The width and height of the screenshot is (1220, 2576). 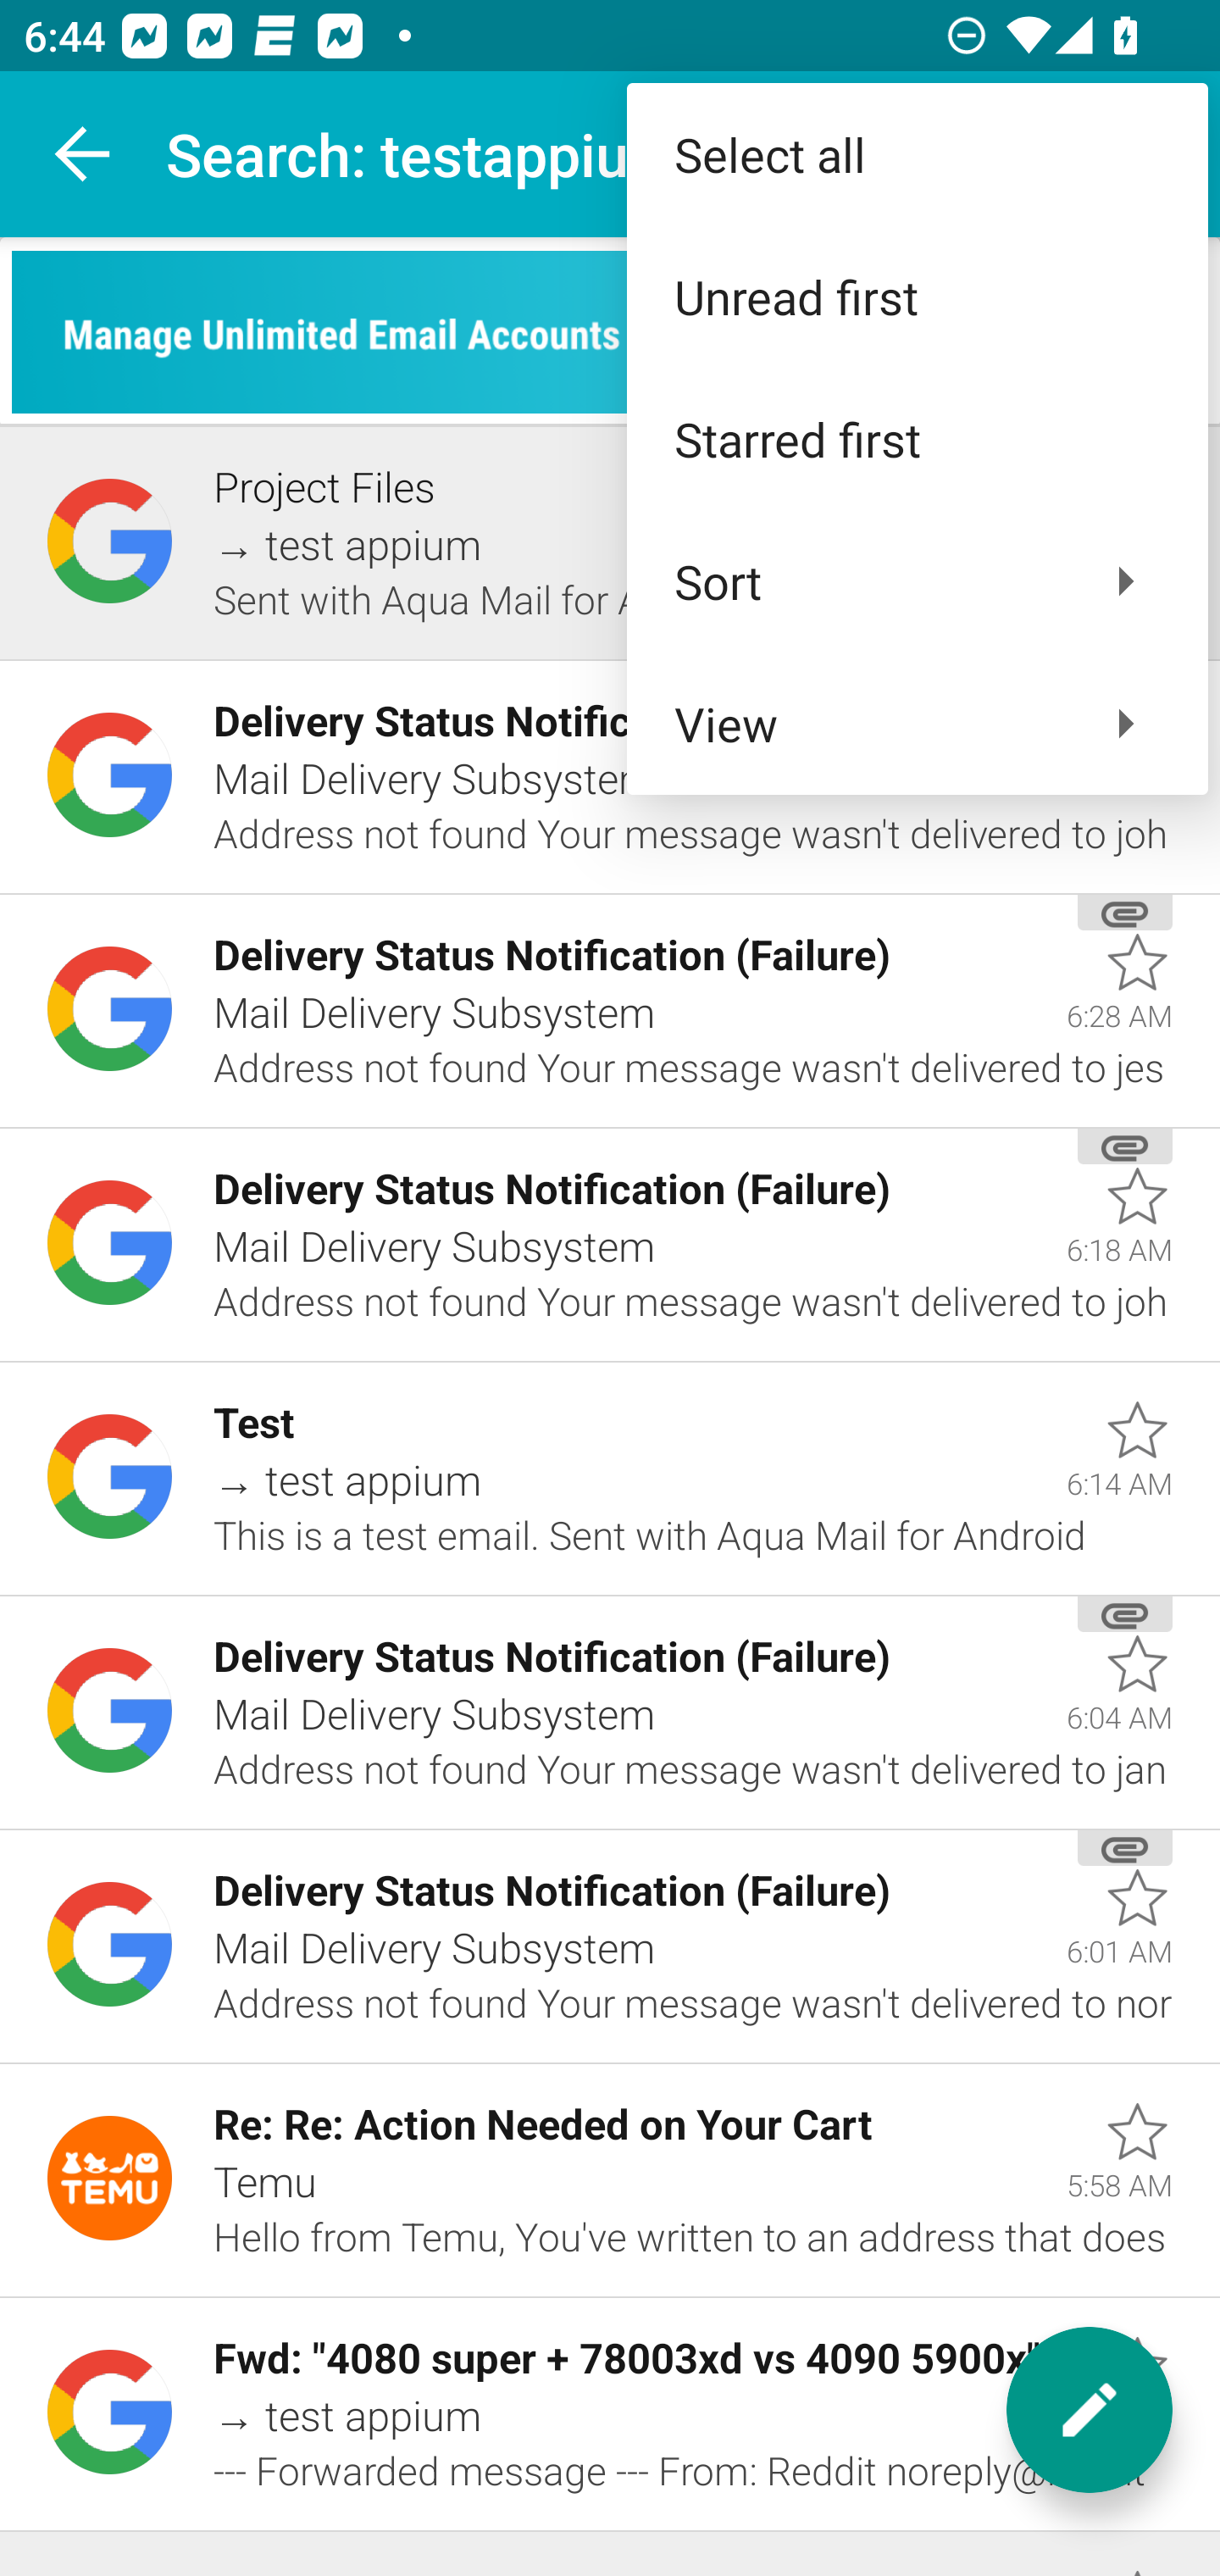 I want to click on Sort, so click(x=917, y=580).